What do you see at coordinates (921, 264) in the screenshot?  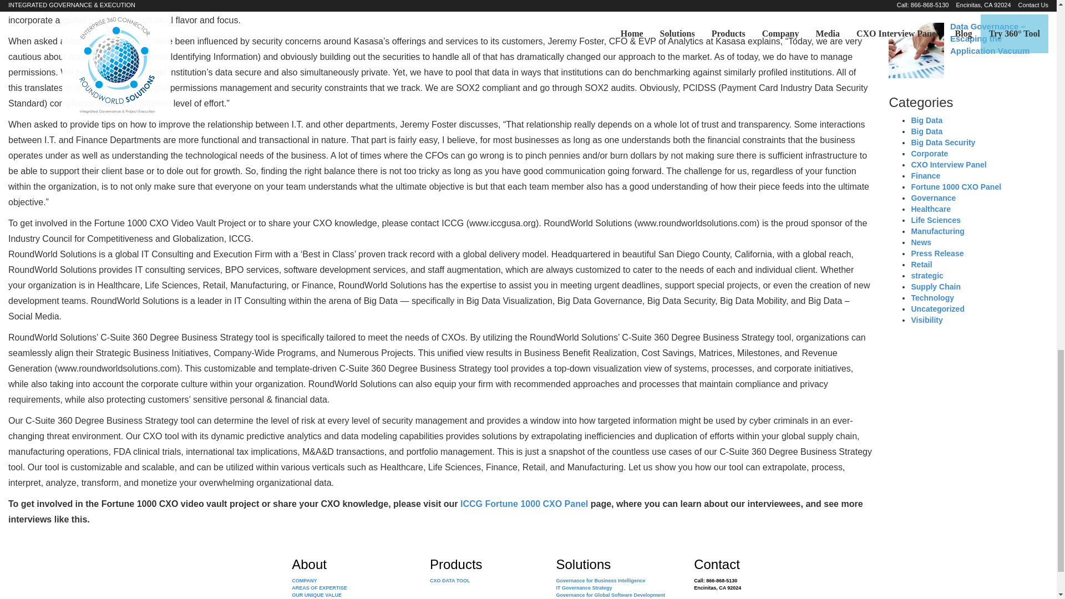 I see `Retail` at bounding box center [921, 264].